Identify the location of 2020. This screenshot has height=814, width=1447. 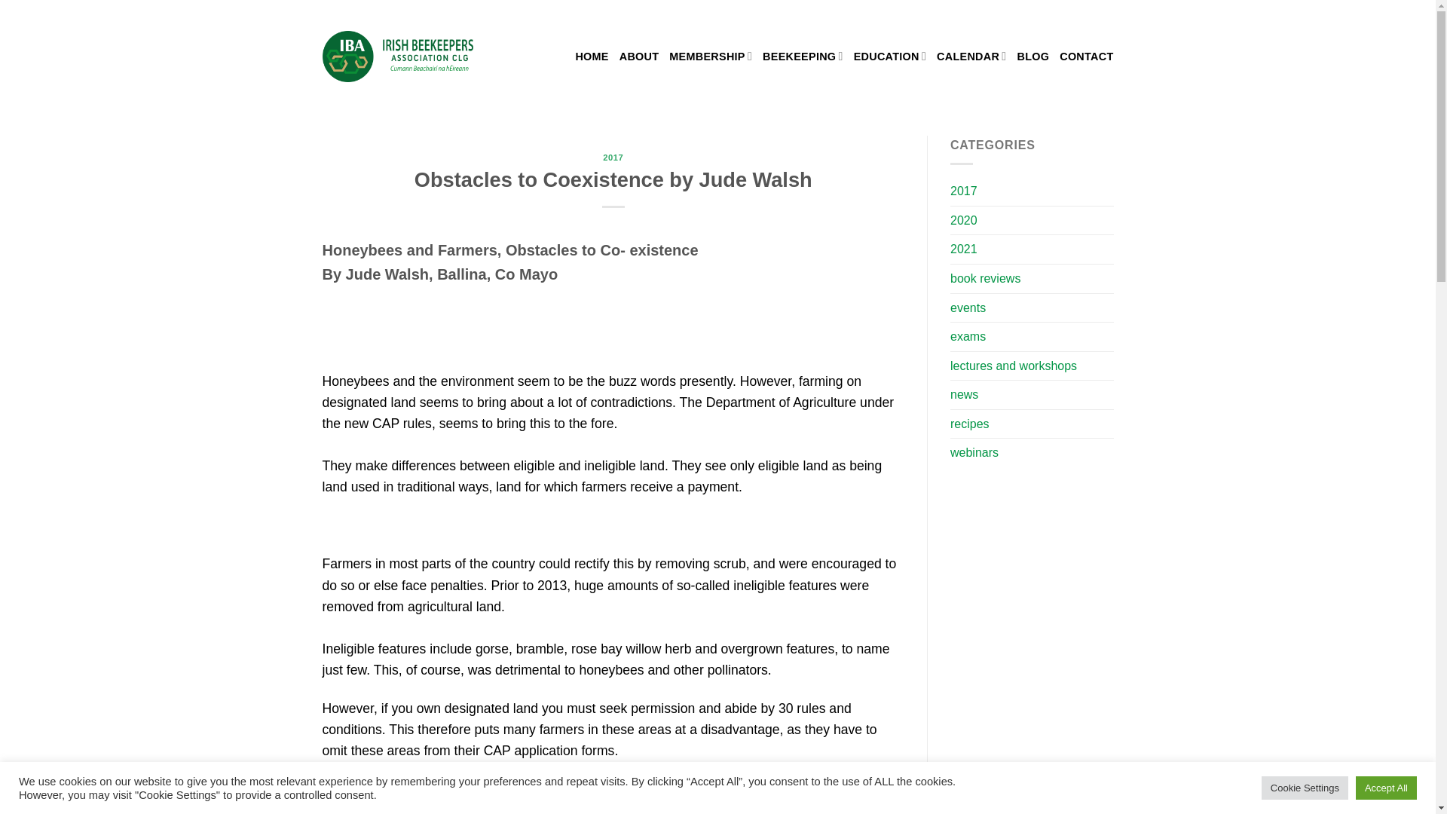
(964, 221).